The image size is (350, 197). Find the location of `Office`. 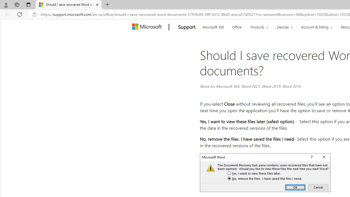

Office is located at coordinates (237, 26).